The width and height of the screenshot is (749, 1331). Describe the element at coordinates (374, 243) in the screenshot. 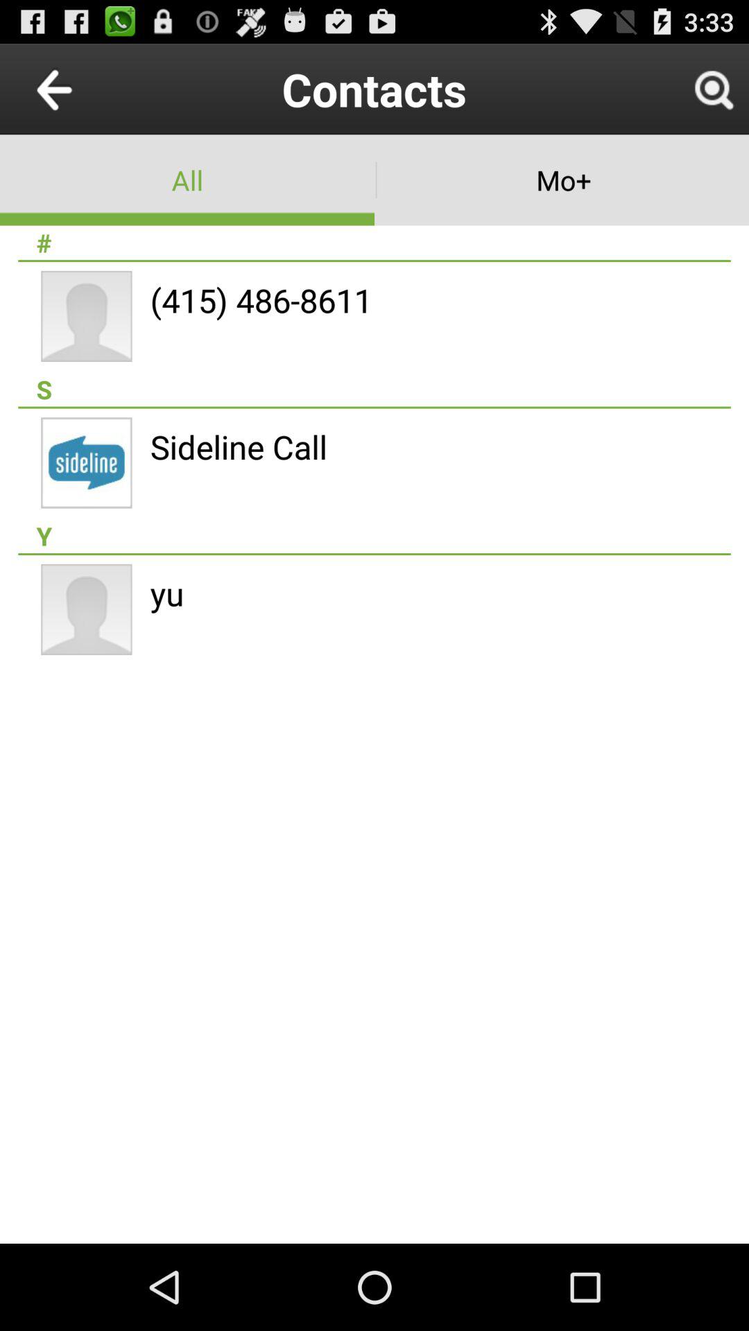

I see `scroll to #` at that location.